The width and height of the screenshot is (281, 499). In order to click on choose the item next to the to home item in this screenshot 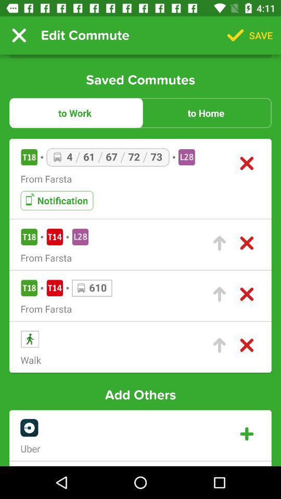, I will do `click(75, 113)`.